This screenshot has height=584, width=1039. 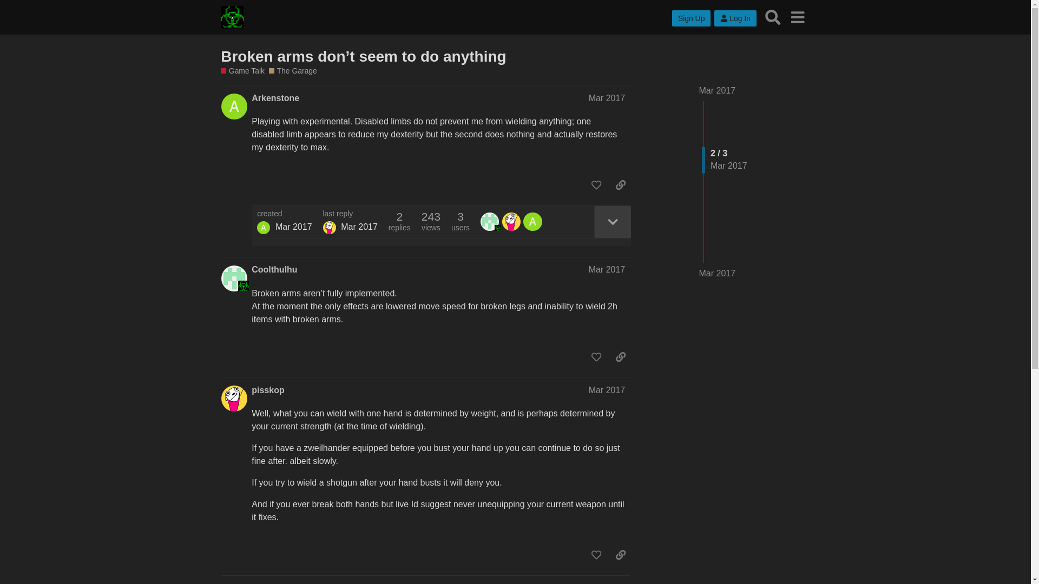 I want to click on Mar 2017, so click(x=718, y=274).